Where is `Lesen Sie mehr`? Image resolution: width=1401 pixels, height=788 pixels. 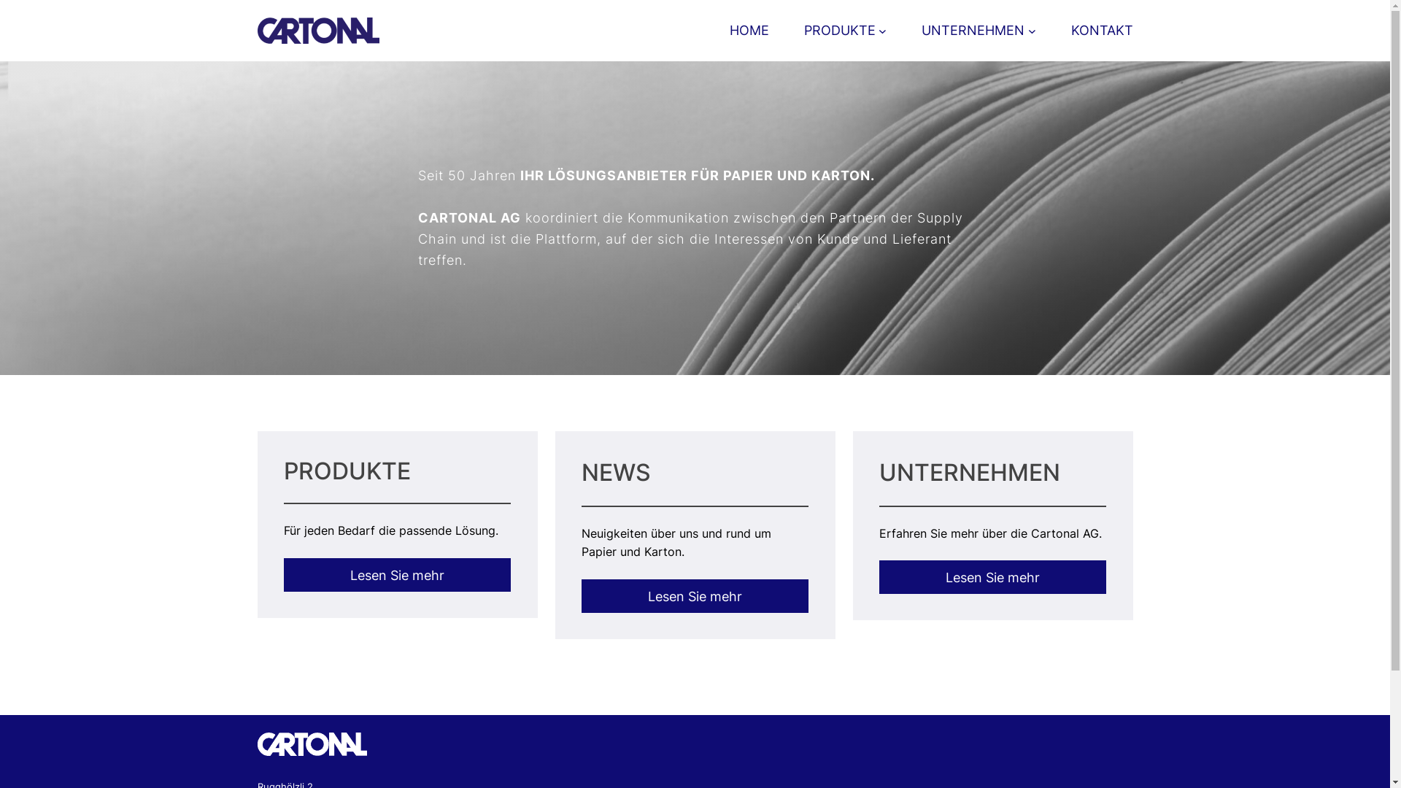 Lesen Sie mehr is located at coordinates (398, 575).